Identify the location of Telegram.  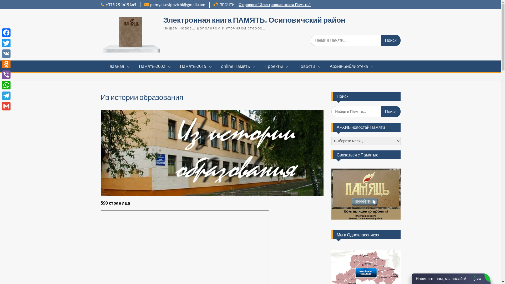
(6, 96).